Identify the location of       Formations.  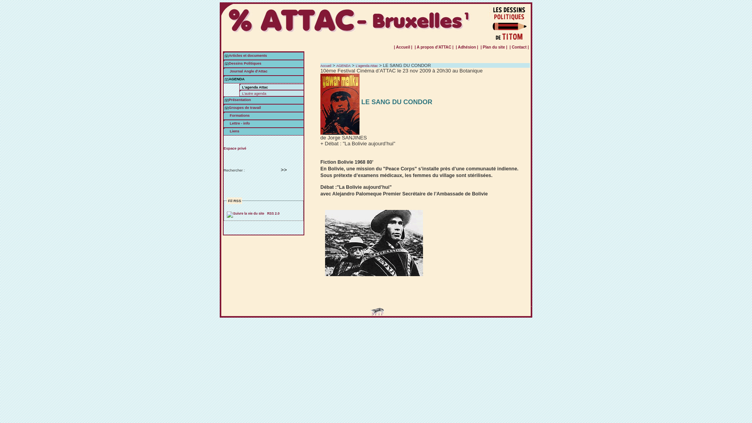
(237, 116).